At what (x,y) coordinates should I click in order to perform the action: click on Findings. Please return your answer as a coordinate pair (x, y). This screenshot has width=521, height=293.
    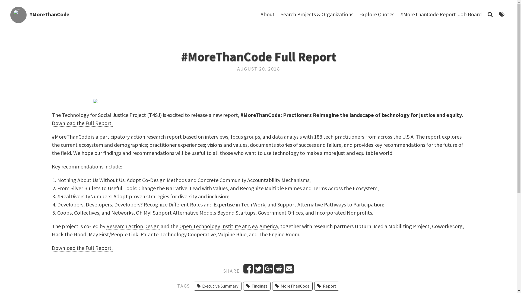
    Looking at the image, I should click on (257, 286).